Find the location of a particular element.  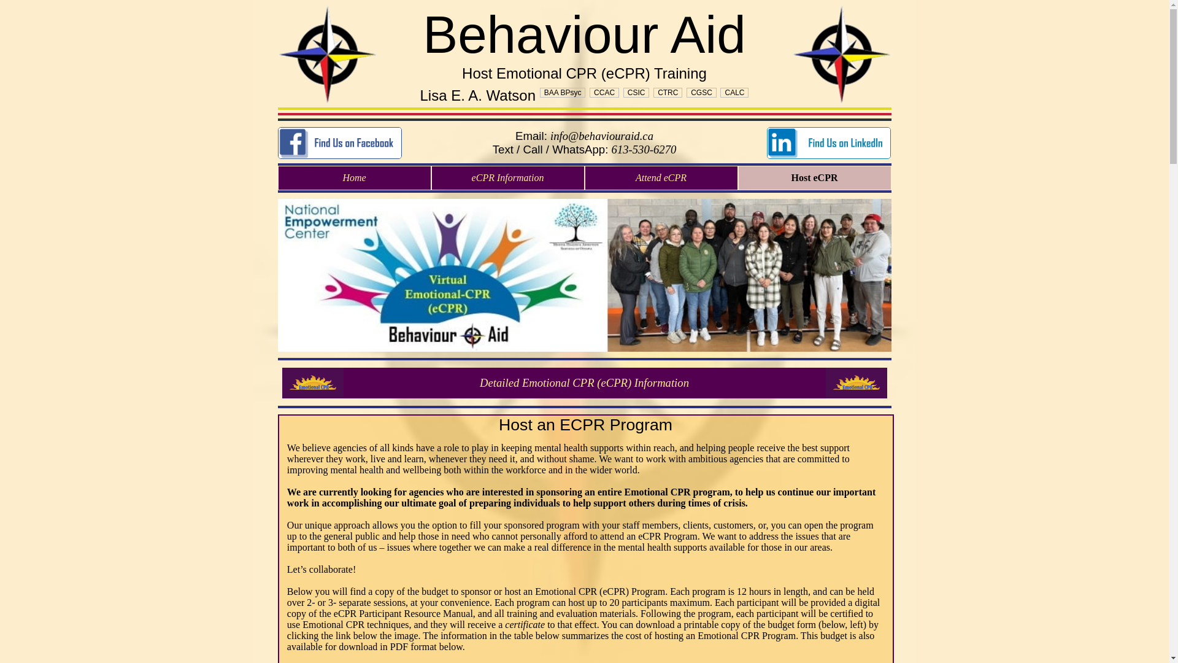

CALC is located at coordinates (734, 93).